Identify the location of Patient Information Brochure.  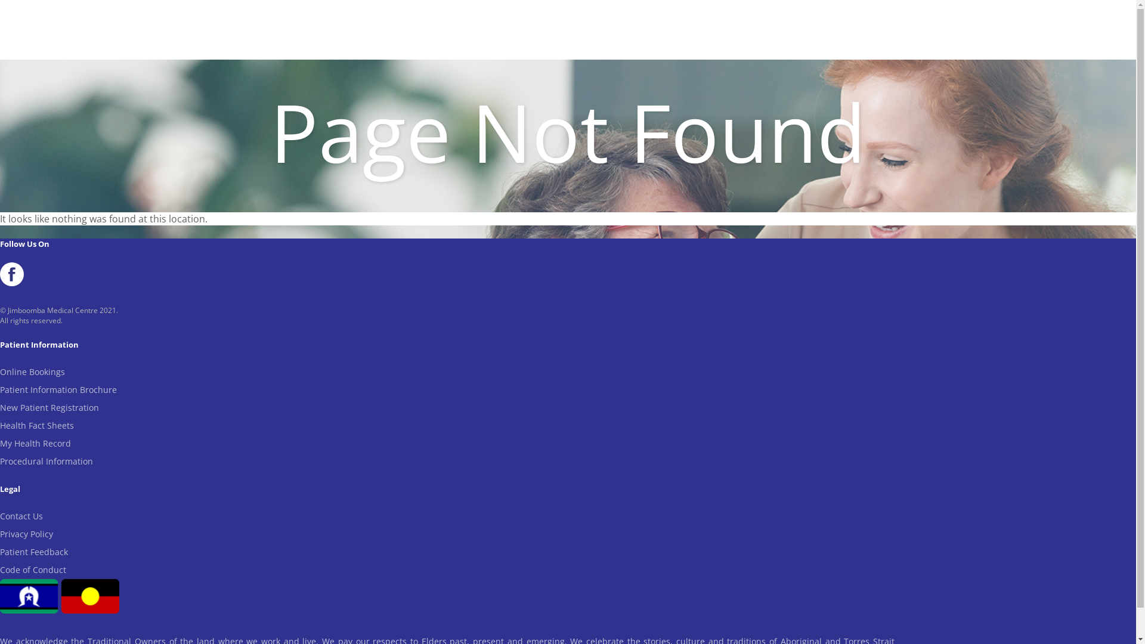
(58, 390).